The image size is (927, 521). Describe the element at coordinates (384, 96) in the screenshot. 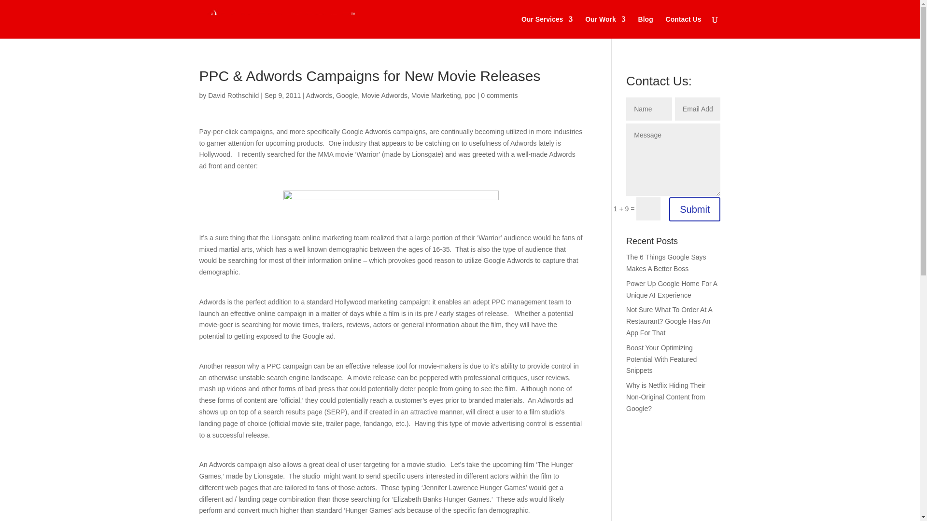

I see `Movie Adwords` at that location.